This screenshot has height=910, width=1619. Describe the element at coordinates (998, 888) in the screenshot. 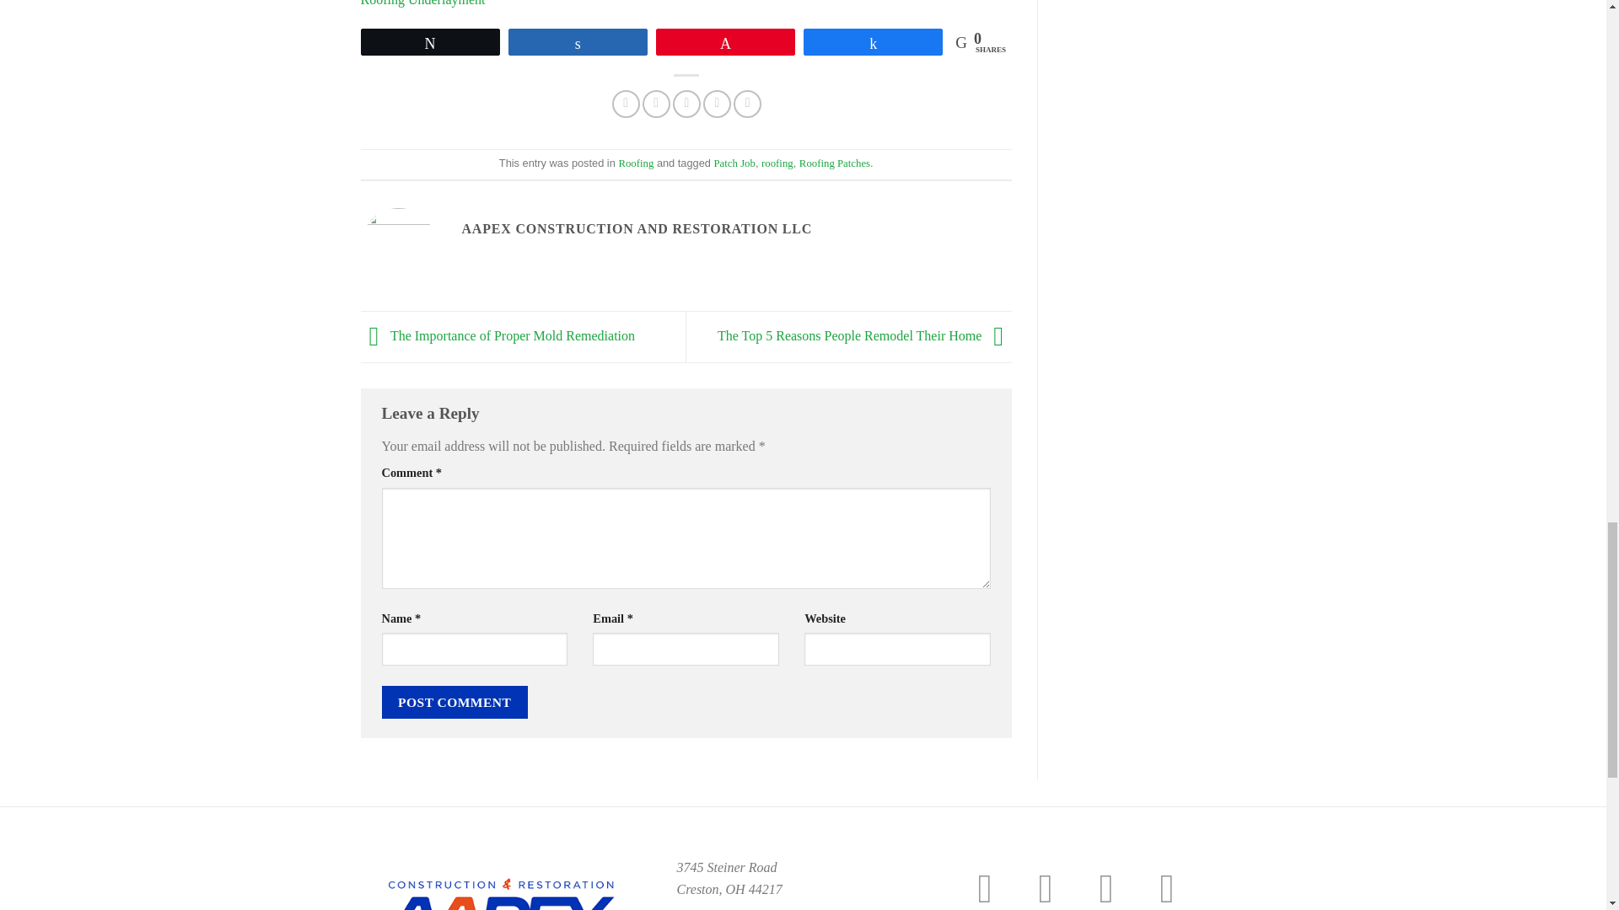

I see `Follow on Facebook` at that location.